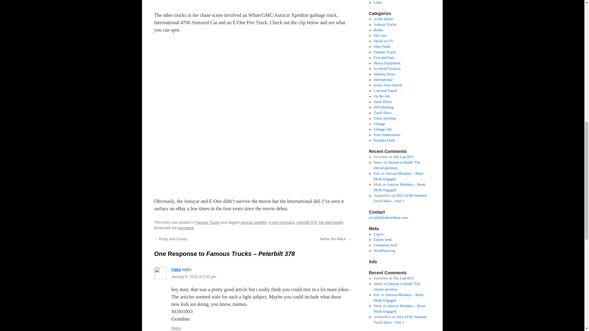 This screenshot has width=589, height=331. I want to click on the dark knight, so click(331, 223).